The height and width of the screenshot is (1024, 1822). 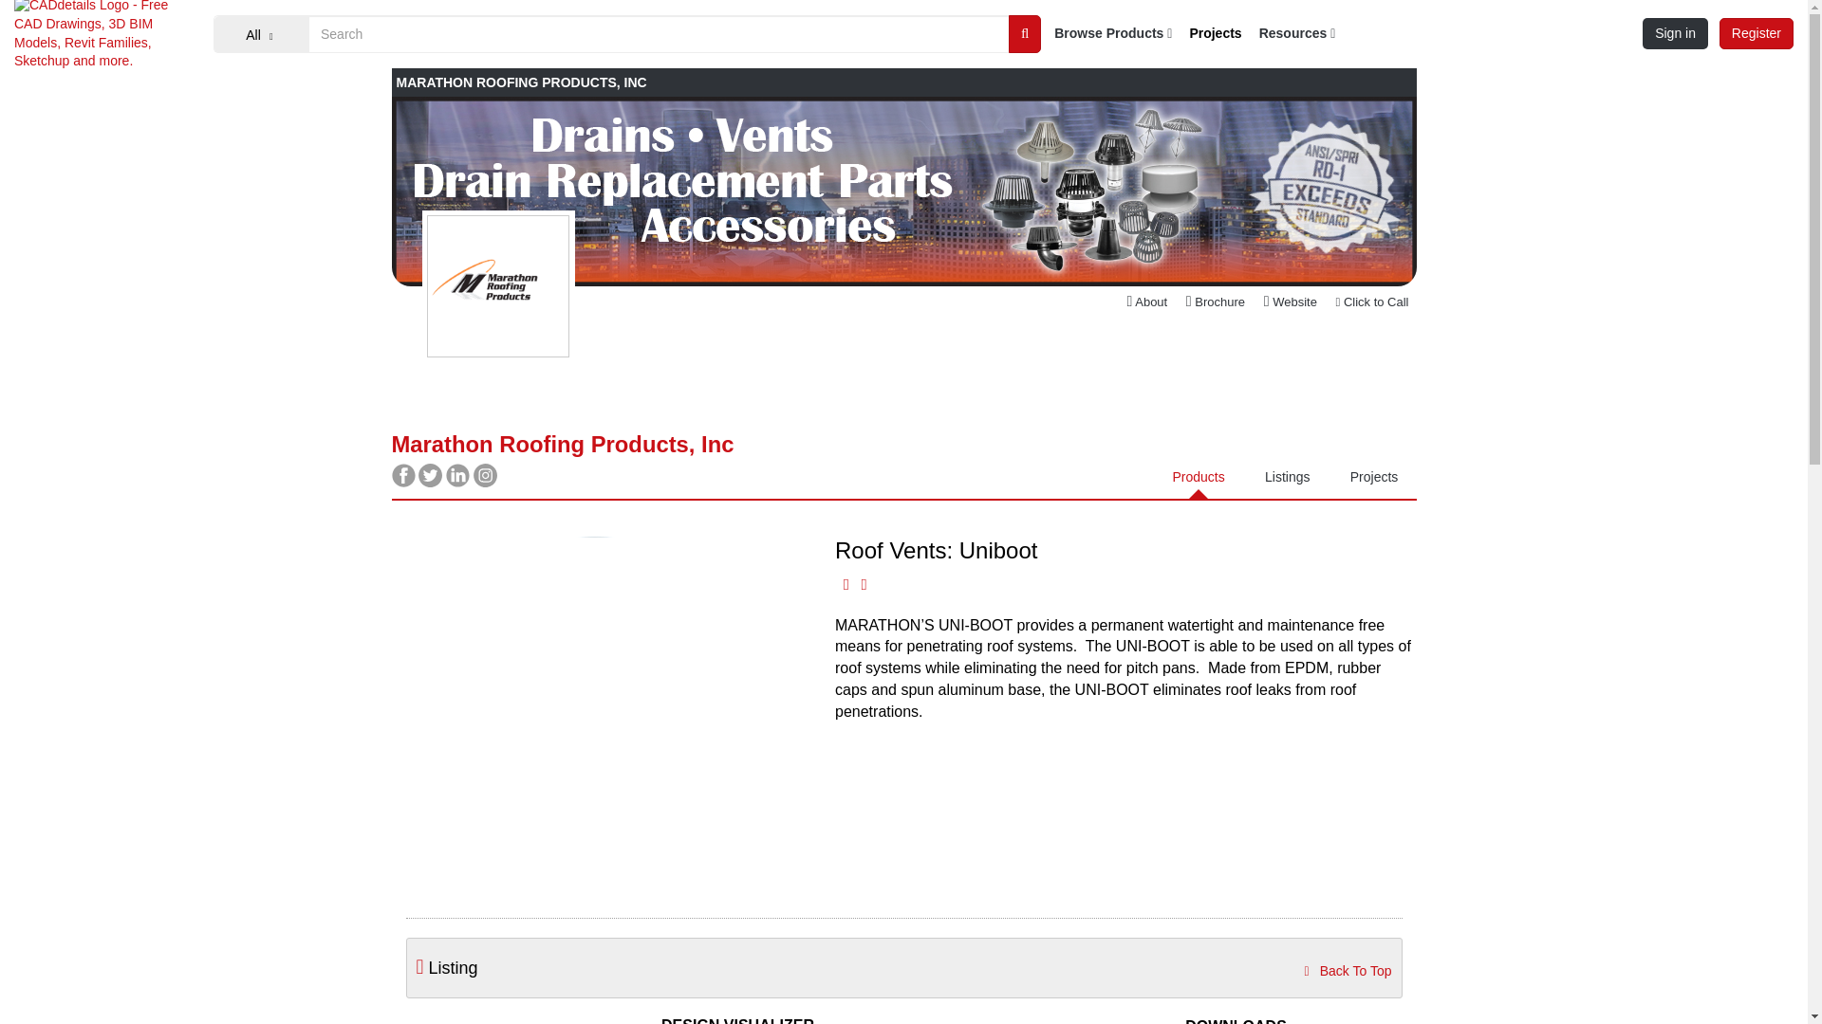 What do you see at coordinates (562, 444) in the screenshot?
I see `Marathon Roofing Products, Inc` at bounding box center [562, 444].